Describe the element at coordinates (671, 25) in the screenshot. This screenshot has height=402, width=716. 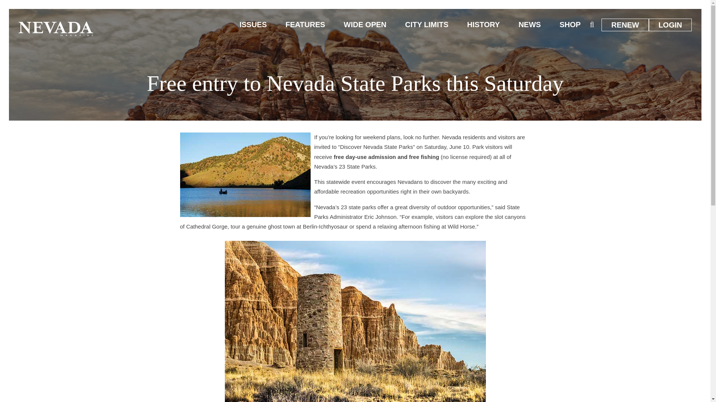
I see `LOGIN` at that location.